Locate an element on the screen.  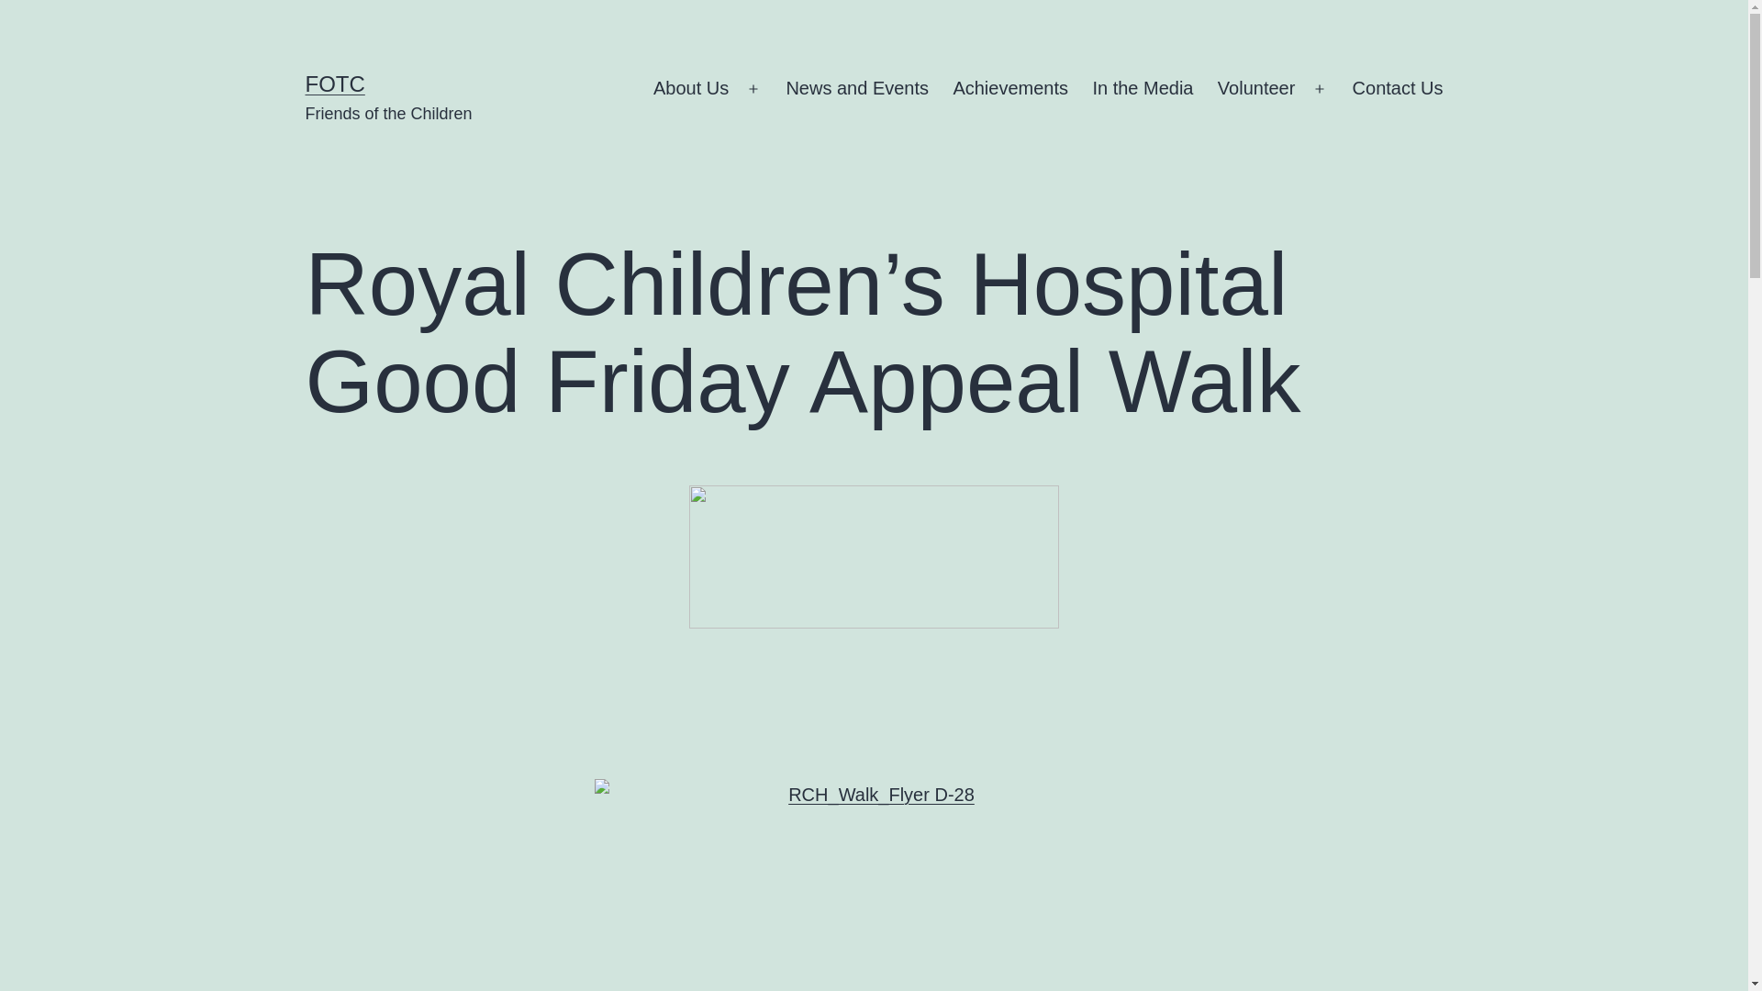
Open menu is located at coordinates (753, 89).